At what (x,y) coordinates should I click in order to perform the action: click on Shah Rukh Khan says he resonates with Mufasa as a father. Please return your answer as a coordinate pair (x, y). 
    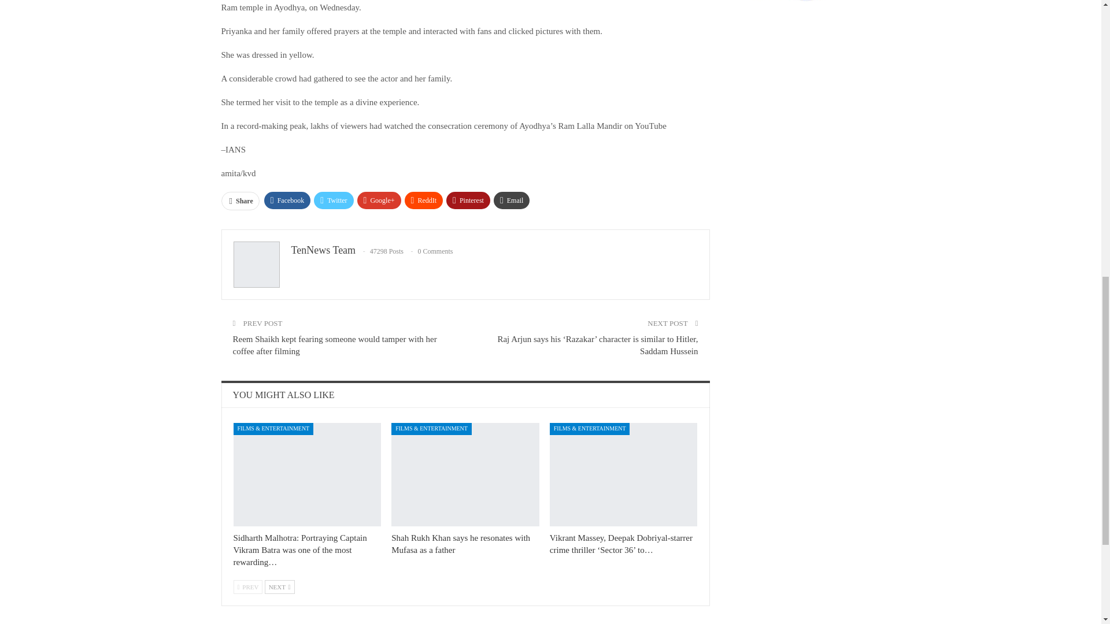
    Looking at the image, I should click on (461, 544).